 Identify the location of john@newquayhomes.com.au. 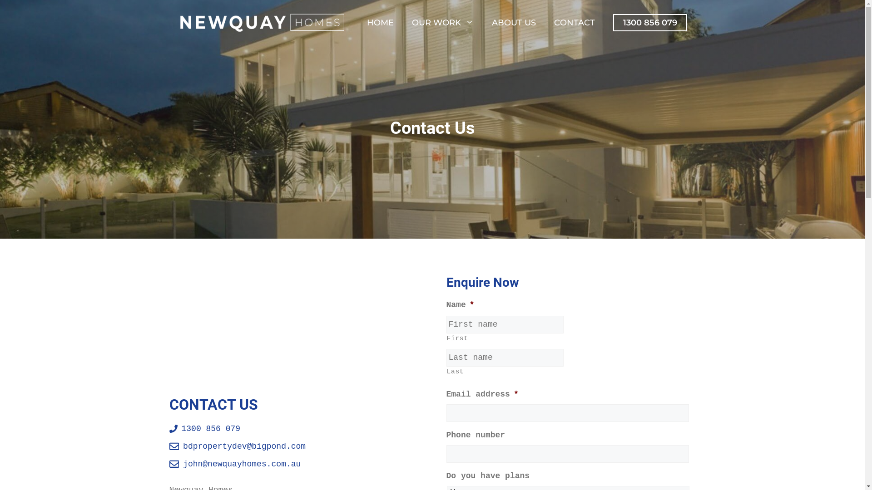
(242, 464).